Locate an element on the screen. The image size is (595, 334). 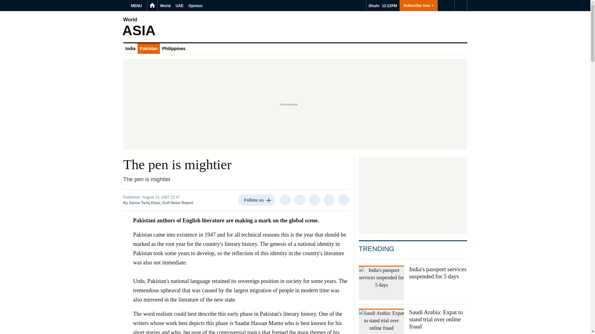
World is located at coordinates (165, 6).